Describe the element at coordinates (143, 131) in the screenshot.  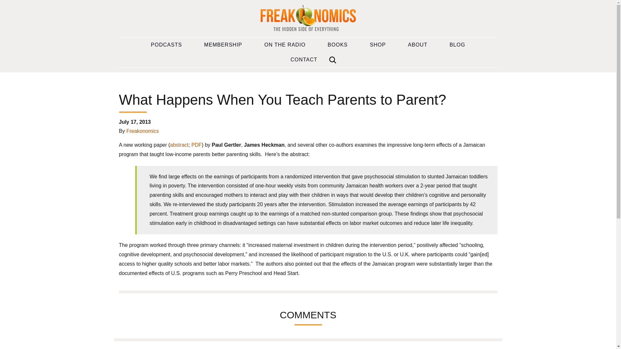
I see `Freakonomics` at that location.